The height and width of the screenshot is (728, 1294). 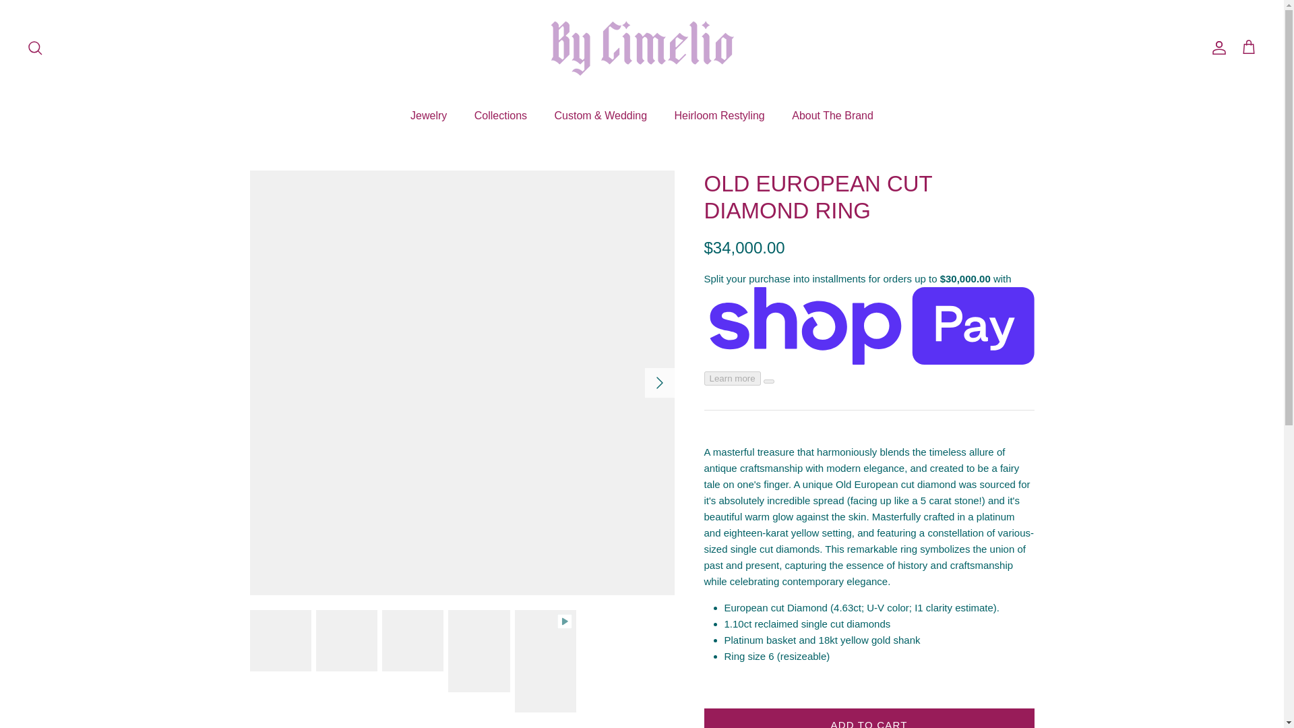 What do you see at coordinates (429, 115) in the screenshot?
I see `Jewelry` at bounding box center [429, 115].